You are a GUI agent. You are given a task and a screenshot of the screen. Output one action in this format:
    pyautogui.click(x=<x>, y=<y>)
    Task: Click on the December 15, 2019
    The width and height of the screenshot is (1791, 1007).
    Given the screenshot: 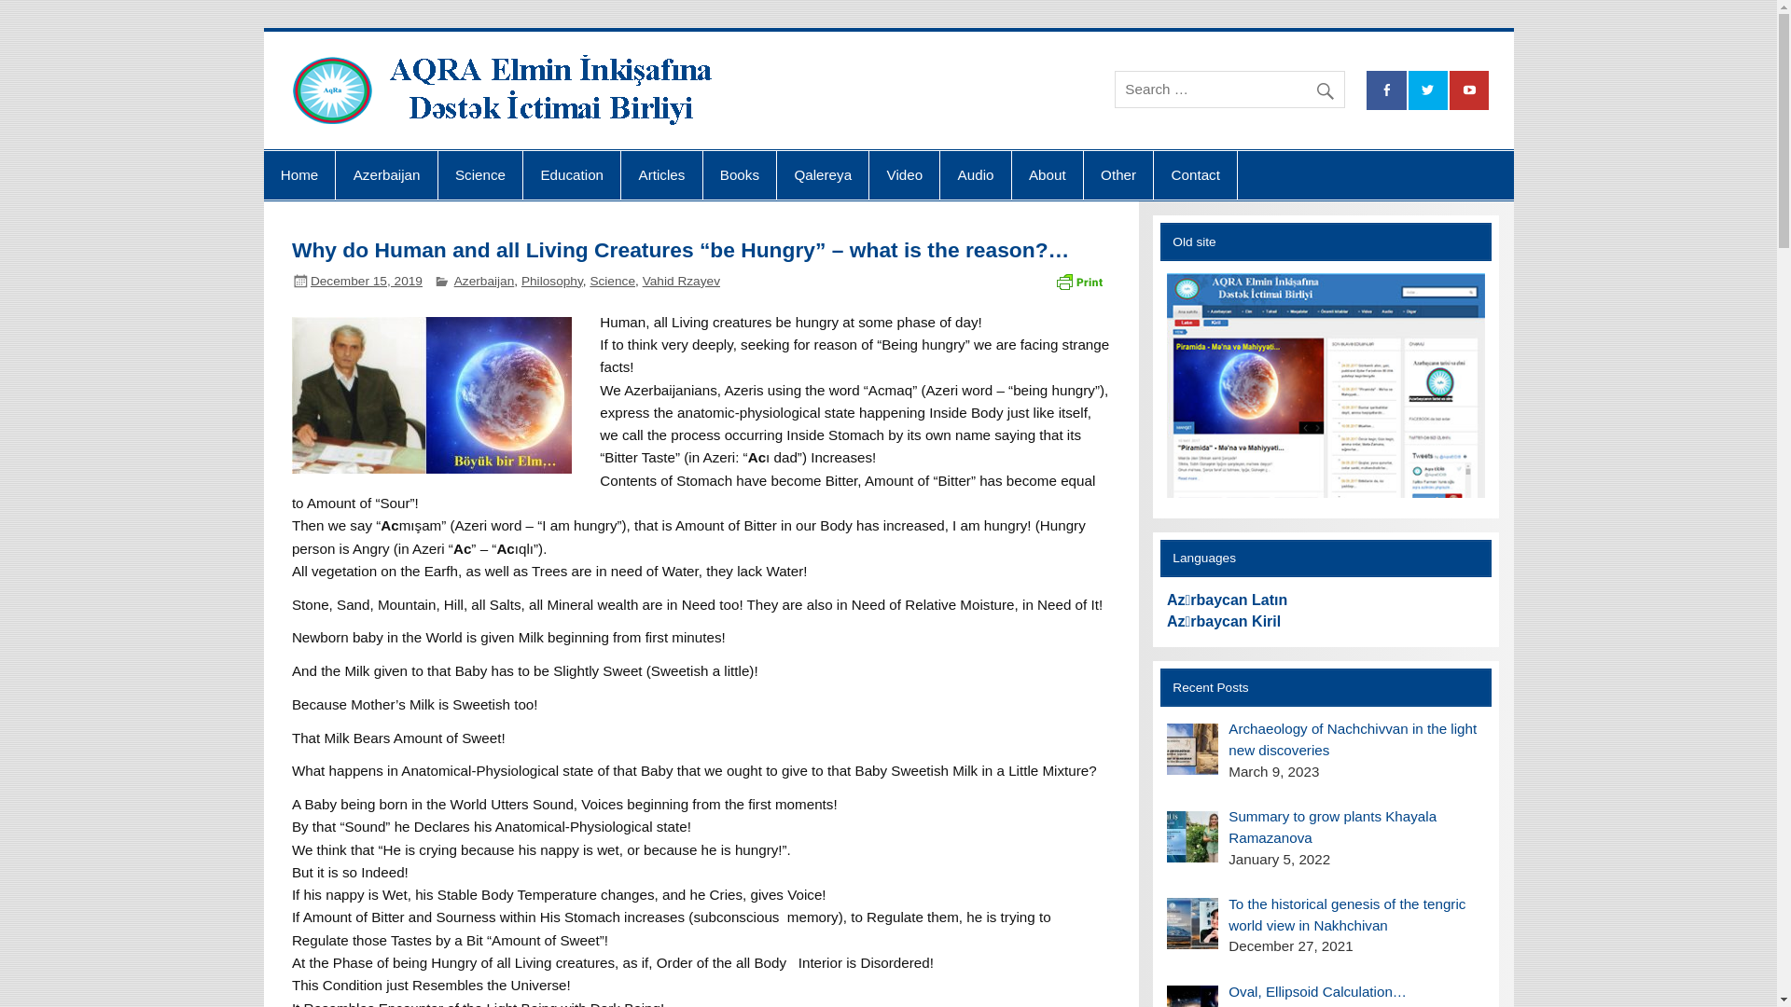 What is the action you would take?
    pyautogui.click(x=367, y=282)
    